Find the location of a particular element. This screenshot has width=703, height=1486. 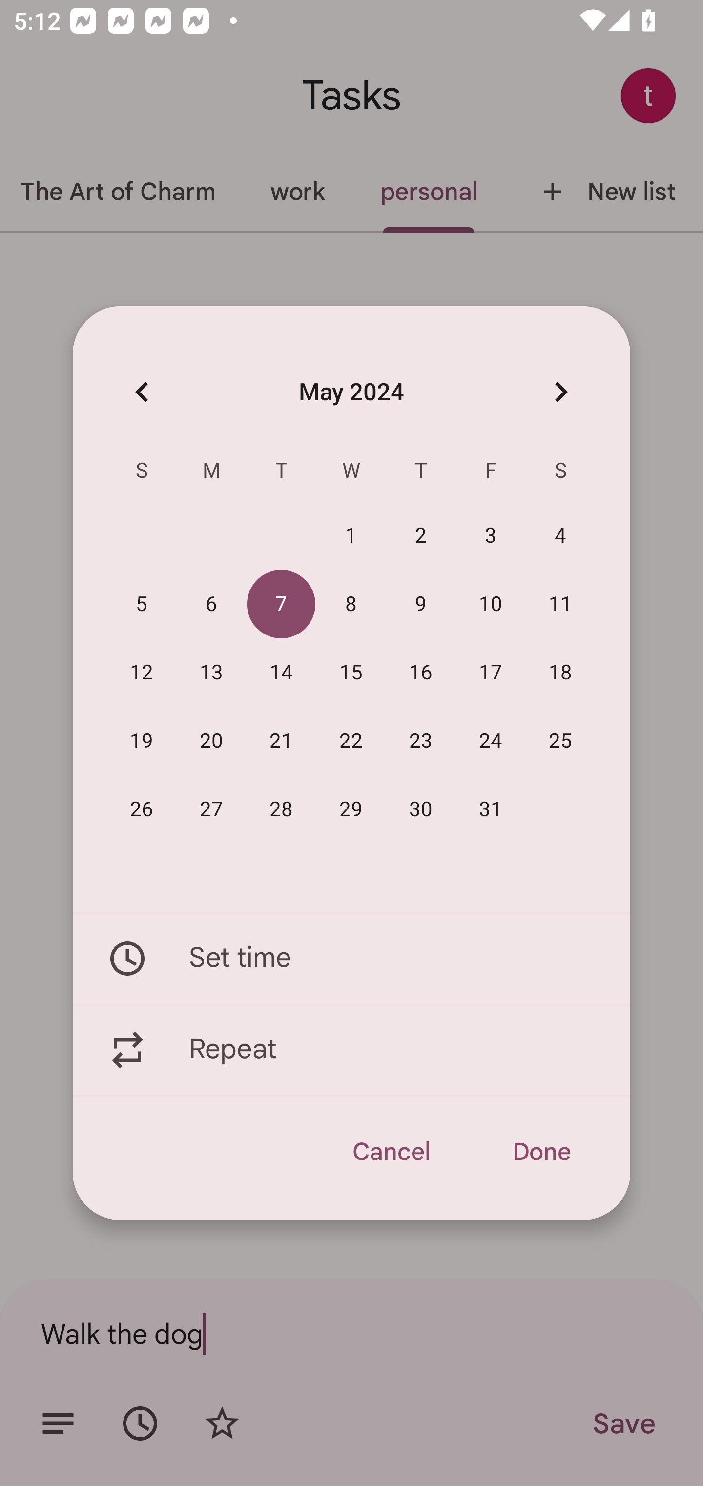

14 14 May 2024 is located at coordinates (281, 673).